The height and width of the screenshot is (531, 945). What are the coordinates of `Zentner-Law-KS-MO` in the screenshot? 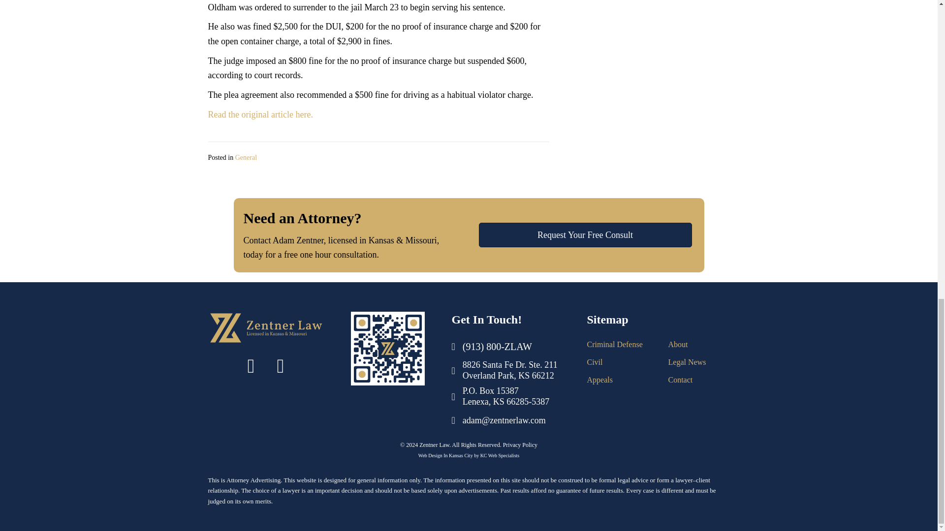 It's located at (265, 327).